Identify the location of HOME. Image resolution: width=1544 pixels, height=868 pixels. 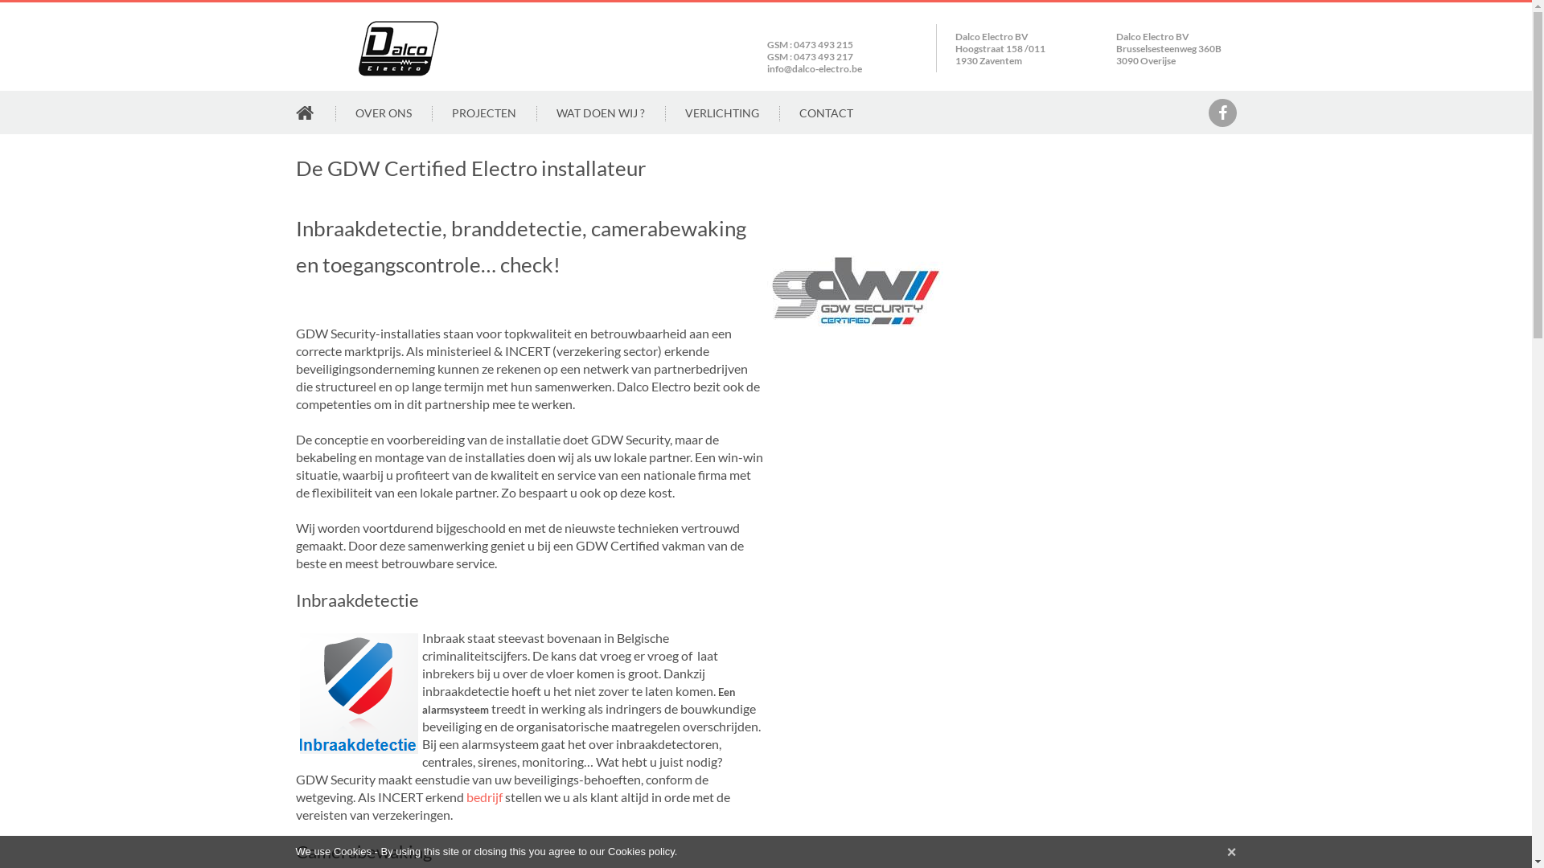
(306, 114).